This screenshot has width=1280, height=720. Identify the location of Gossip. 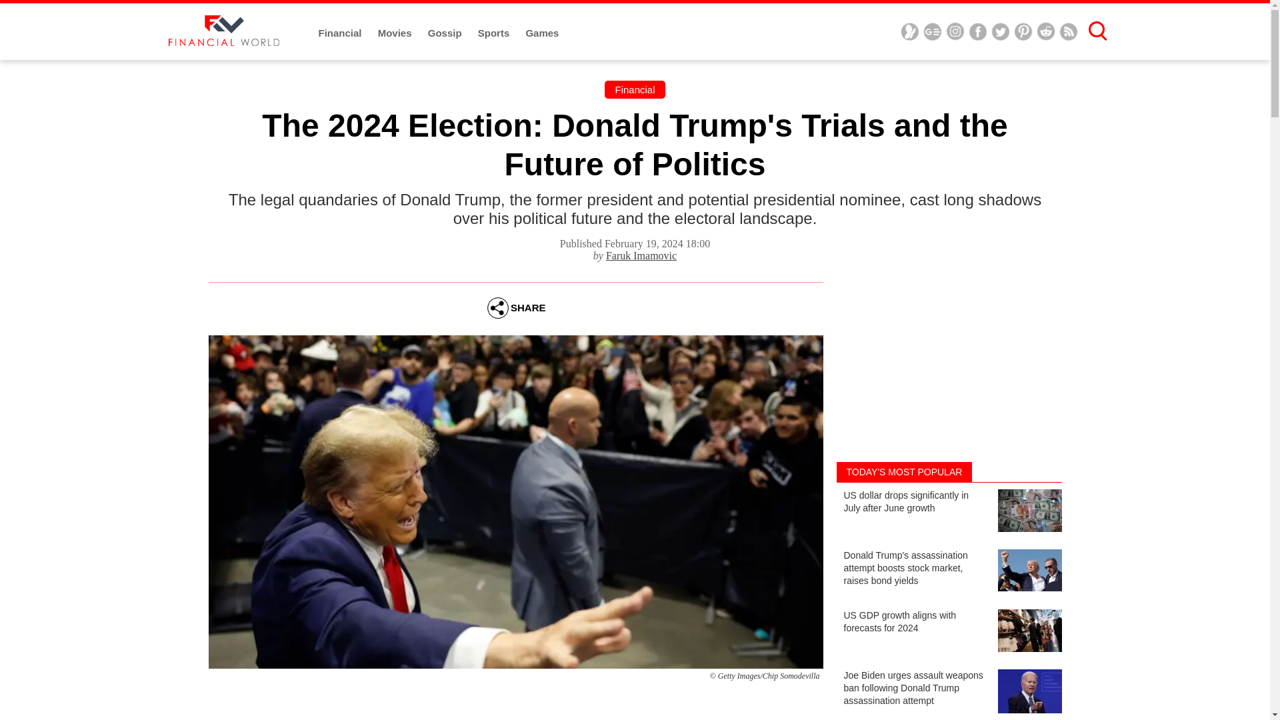
(445, 33).